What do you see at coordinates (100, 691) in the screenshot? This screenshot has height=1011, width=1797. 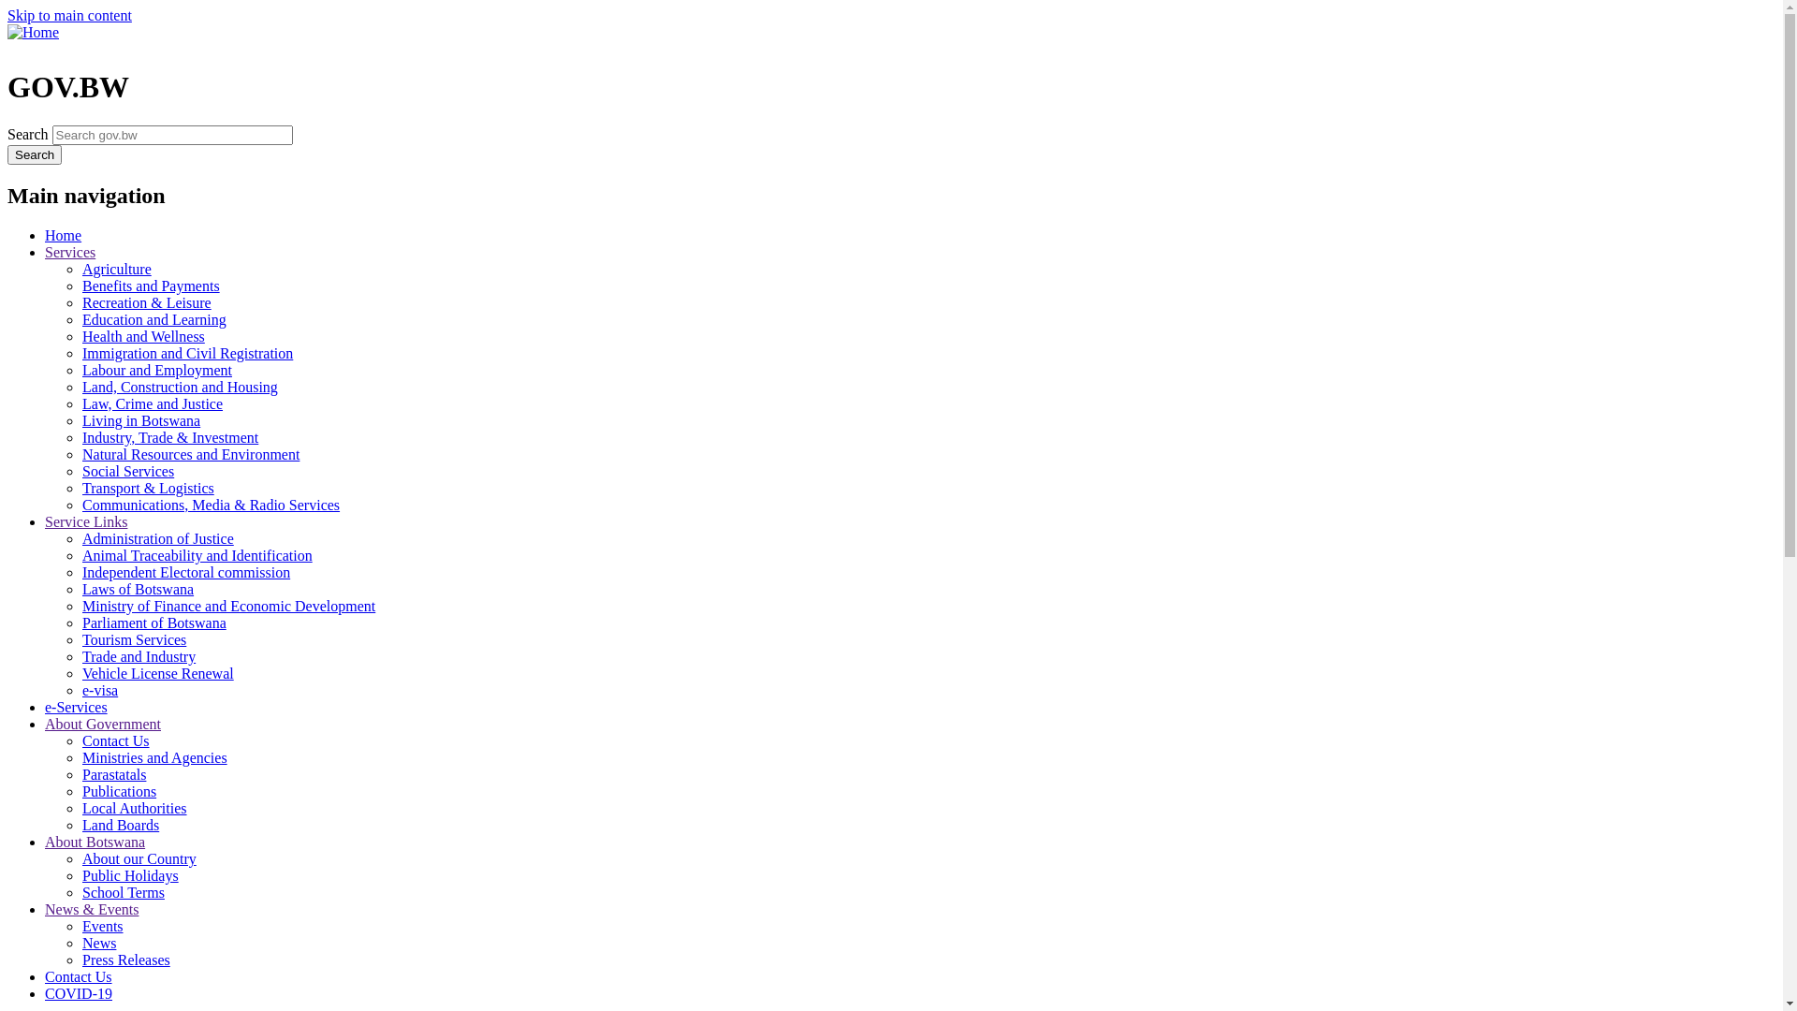 I see `e-visa` at bounding box center [100, 691].